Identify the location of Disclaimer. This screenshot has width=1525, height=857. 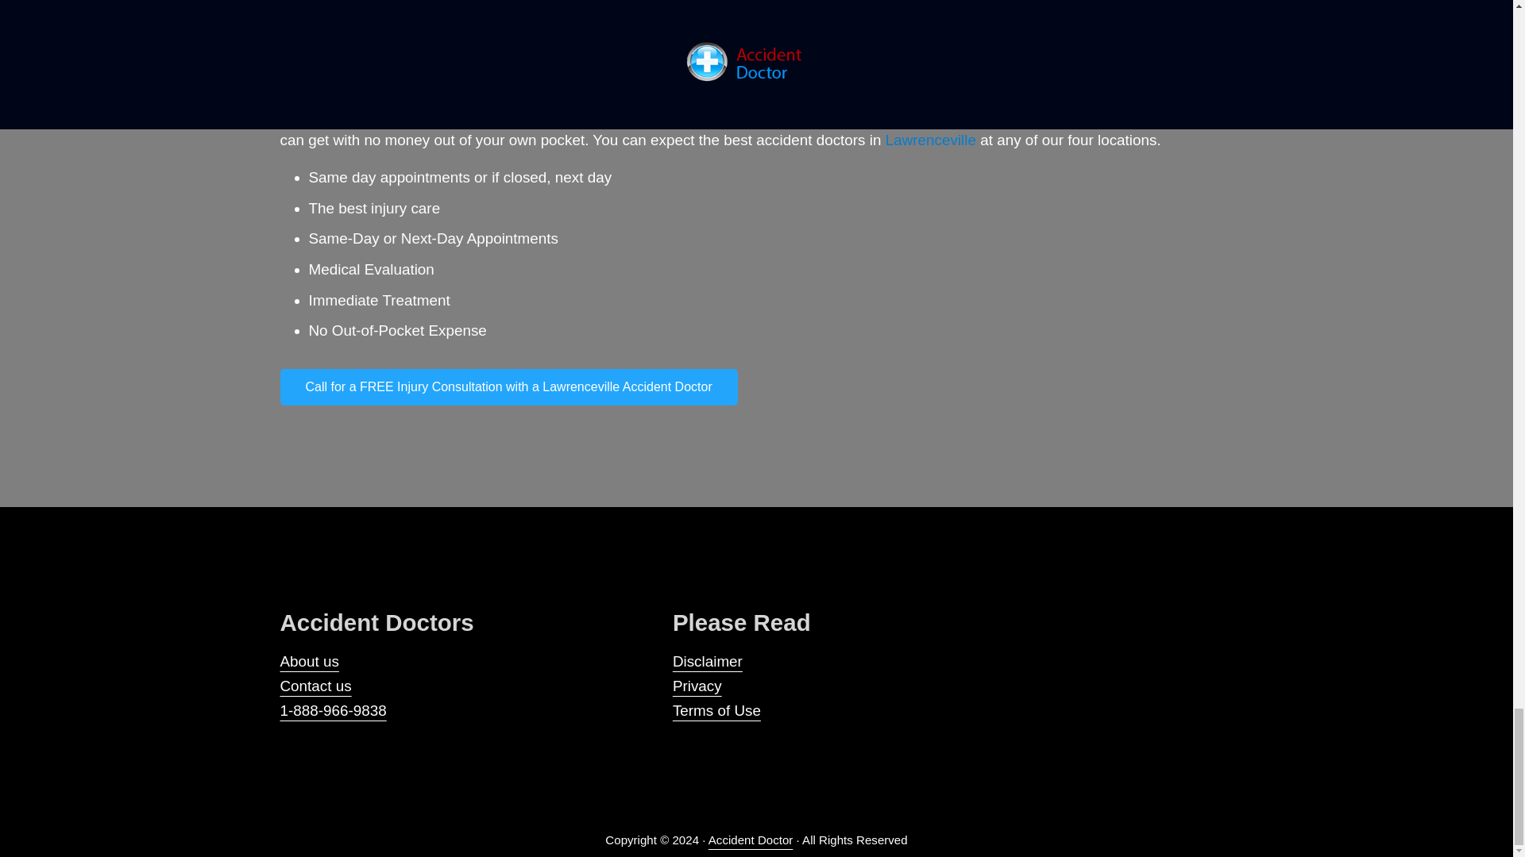
(707, 660).